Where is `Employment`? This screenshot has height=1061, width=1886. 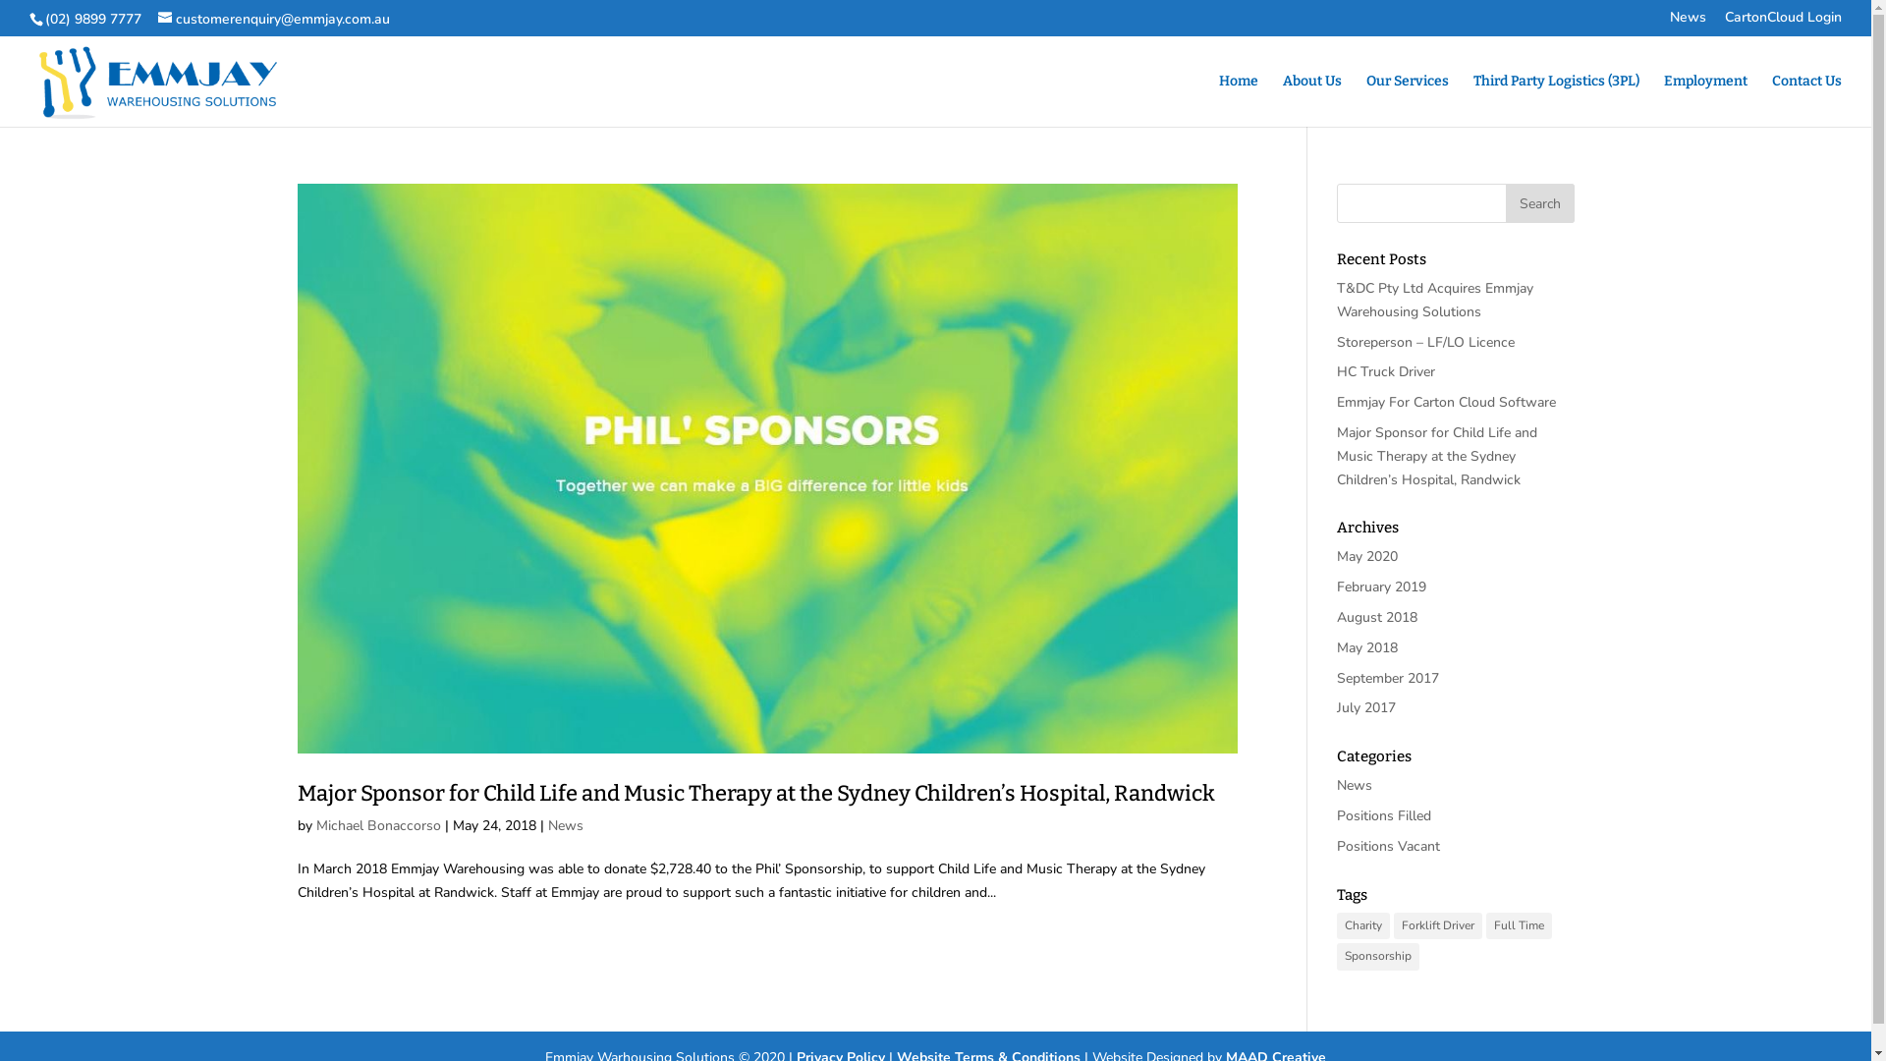 Employment is located at coordinates (1705, 100).